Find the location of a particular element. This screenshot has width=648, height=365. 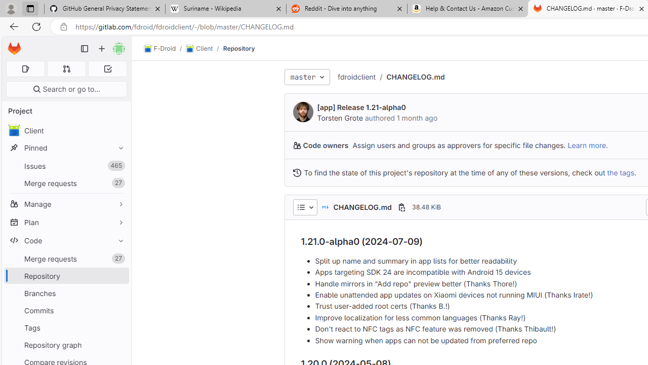

Pin Repository graph is located at coordinates (118, 345).